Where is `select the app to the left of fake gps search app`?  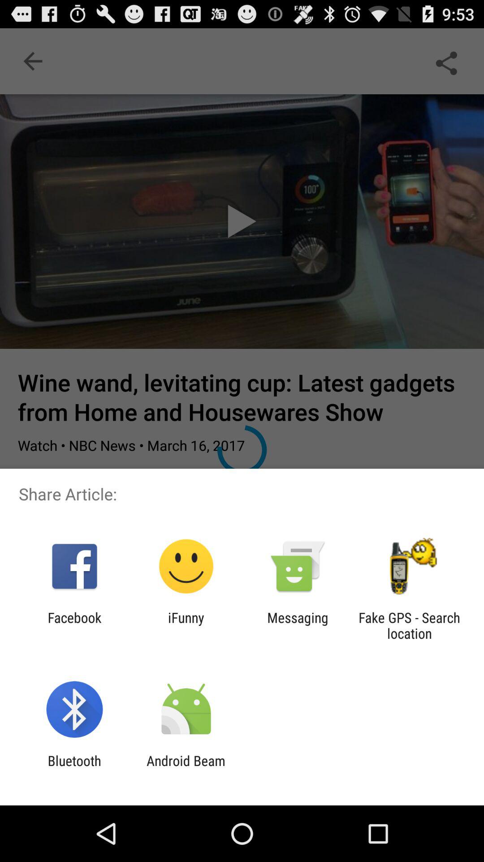
select the app to the left of fake gps search app is located at coordinates (298, 625).